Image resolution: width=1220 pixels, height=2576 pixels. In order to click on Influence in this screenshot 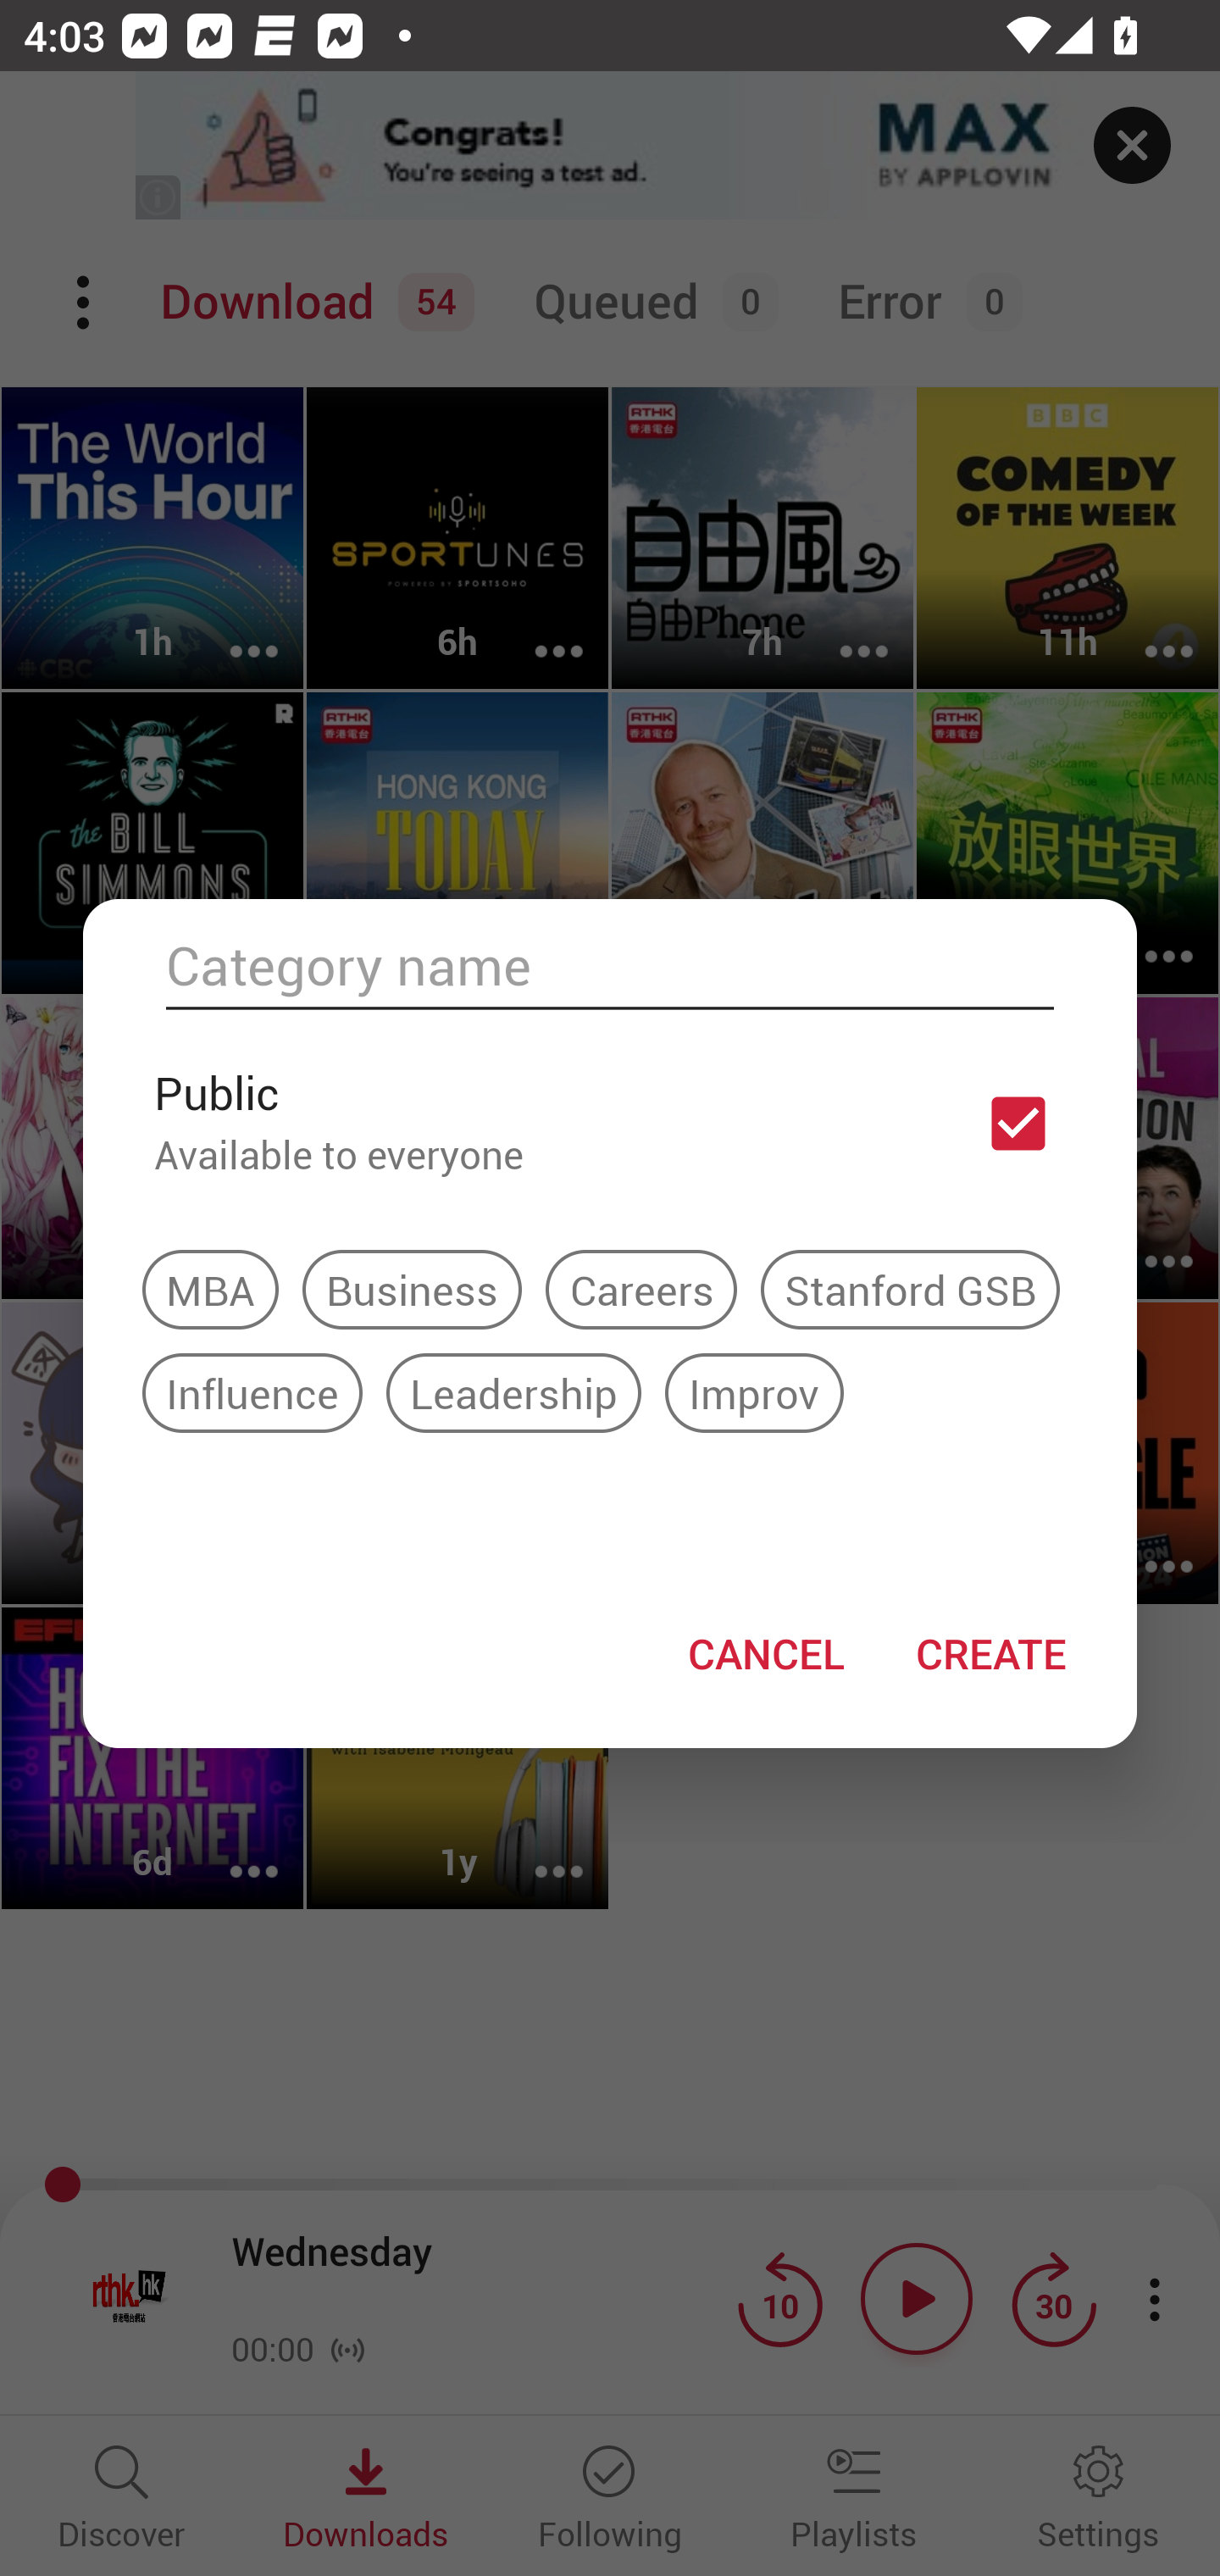, I will do `click(252, 1392)`.